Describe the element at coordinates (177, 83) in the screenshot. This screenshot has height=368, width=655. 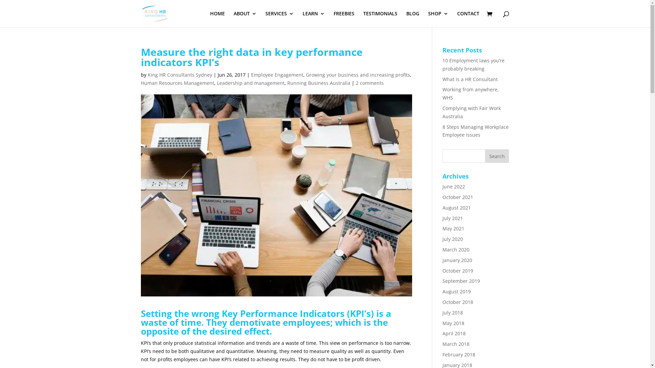
I see `Human Resources Management` at that location.